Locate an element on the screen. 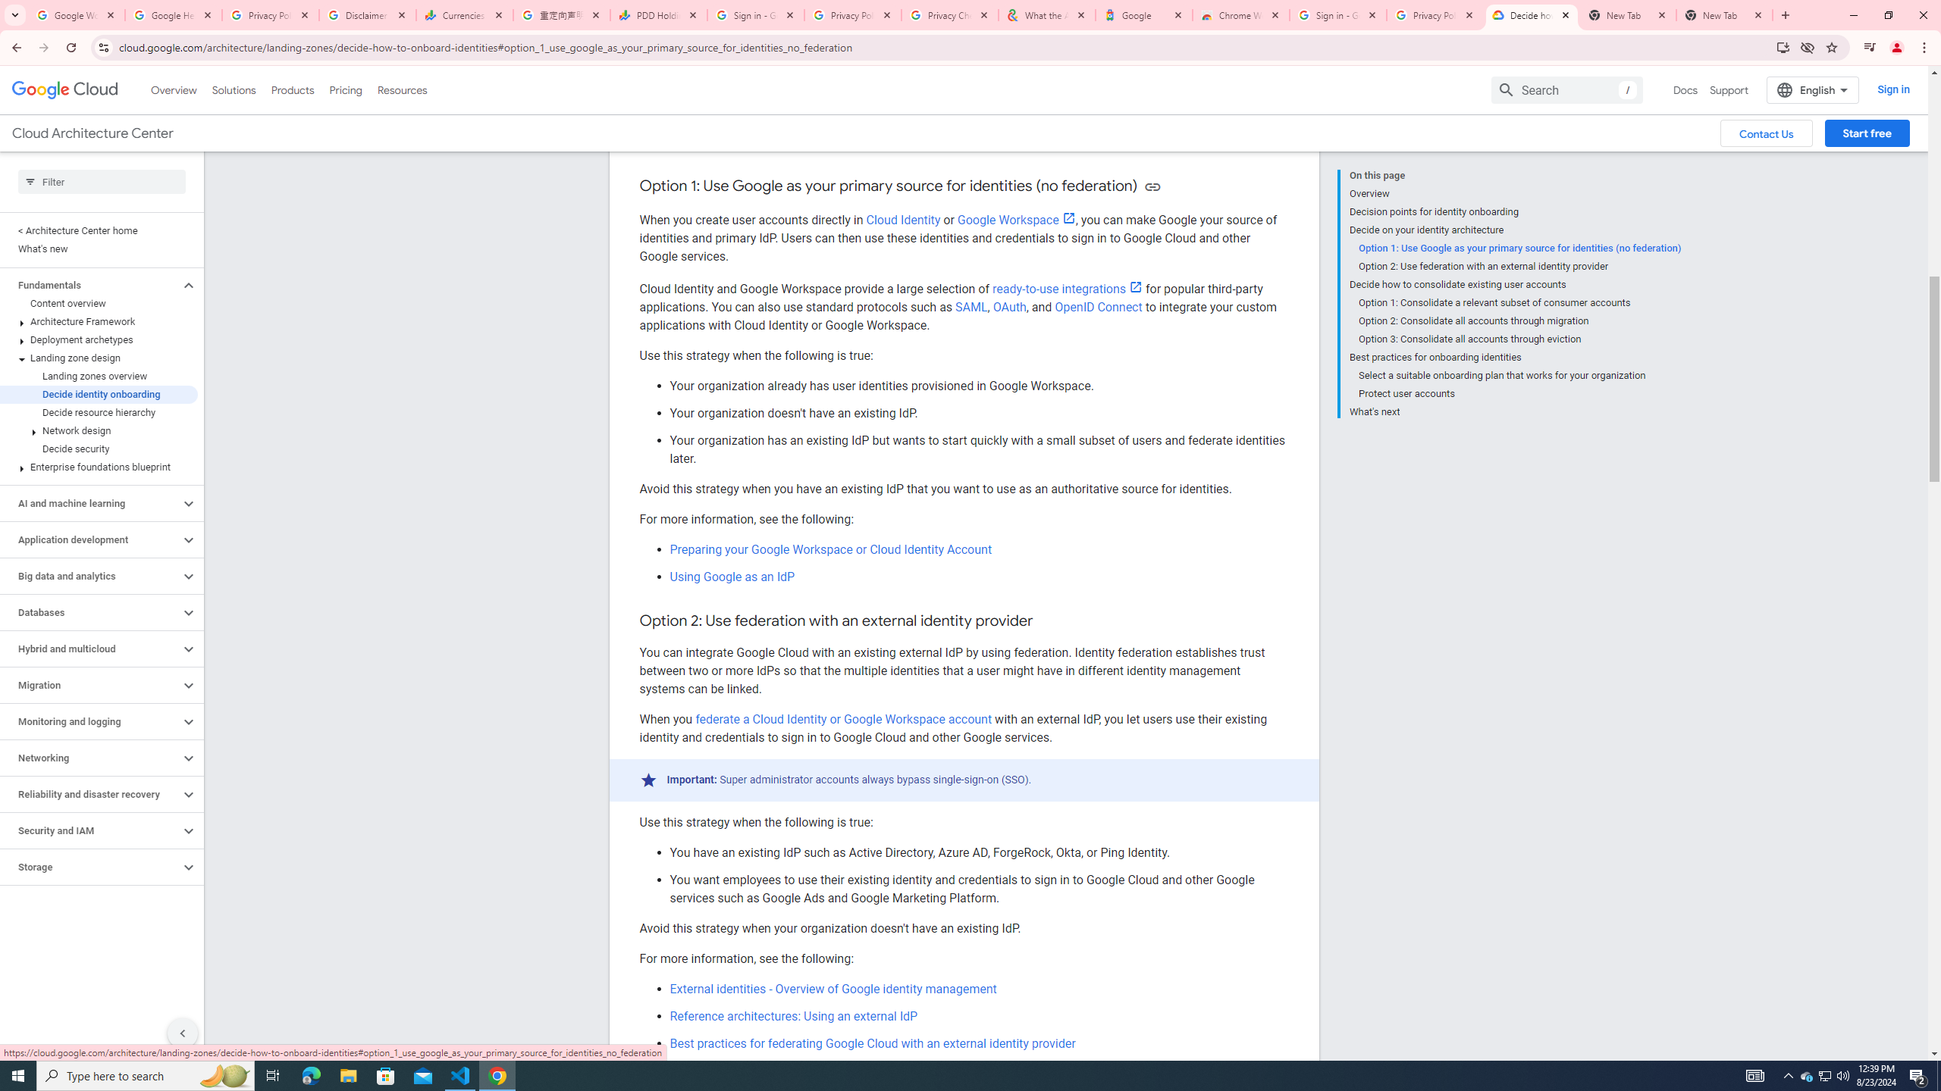 The height and width of the screenshot is (1091, 1941). Option 2: Consolidate all accounts through migration is located at coordinates (1519, 321).